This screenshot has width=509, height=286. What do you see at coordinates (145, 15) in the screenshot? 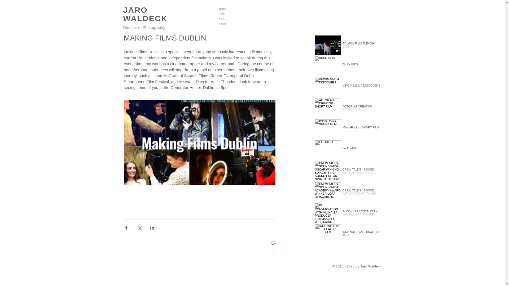
I see `JARO WALDECK` at bounding box center [145, 15].